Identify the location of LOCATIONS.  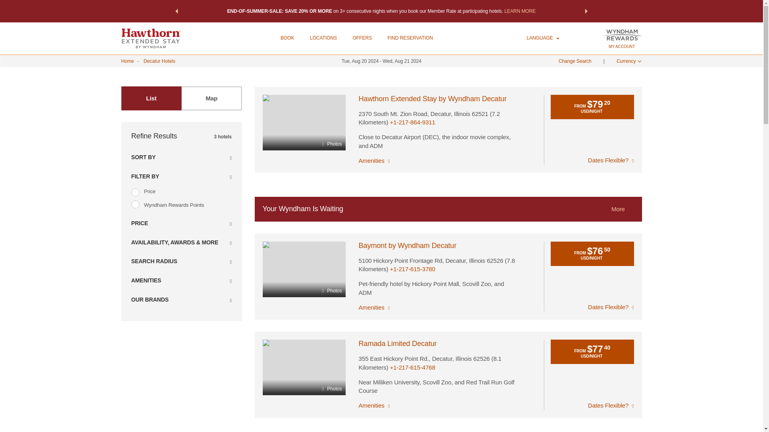
(323, 38).